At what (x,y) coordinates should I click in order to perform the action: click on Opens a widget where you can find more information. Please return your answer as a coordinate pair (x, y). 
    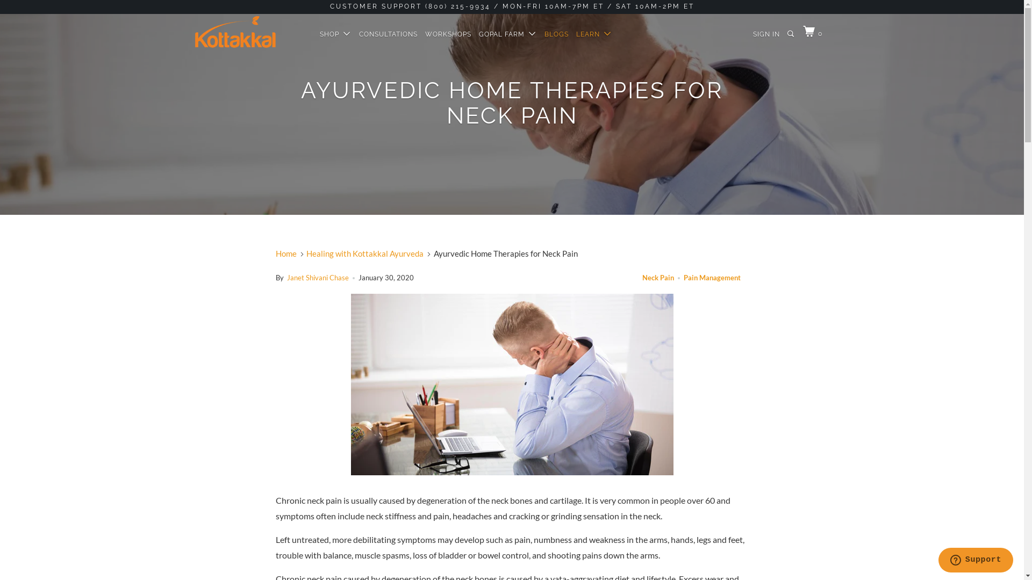
    Looking at the image, I should click on (976, 561).